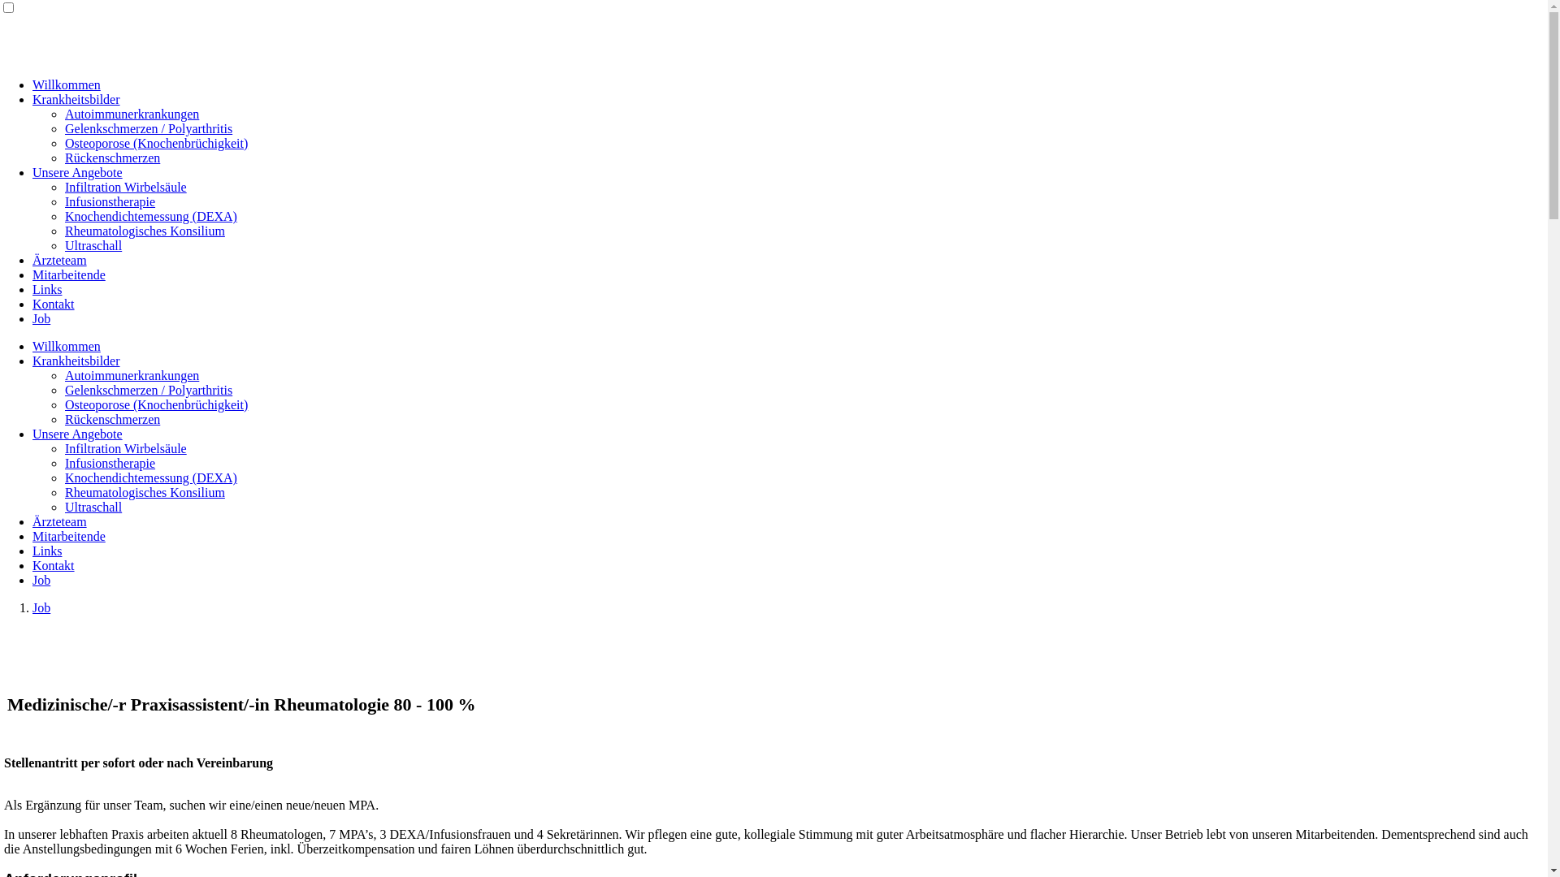 The width and height of the screenshot is (1560, 877). What do you see at coordinates (145, 492) in the screenshot?
I see `Rheumatologisches Konsilium` at bounding box center [145, 492].